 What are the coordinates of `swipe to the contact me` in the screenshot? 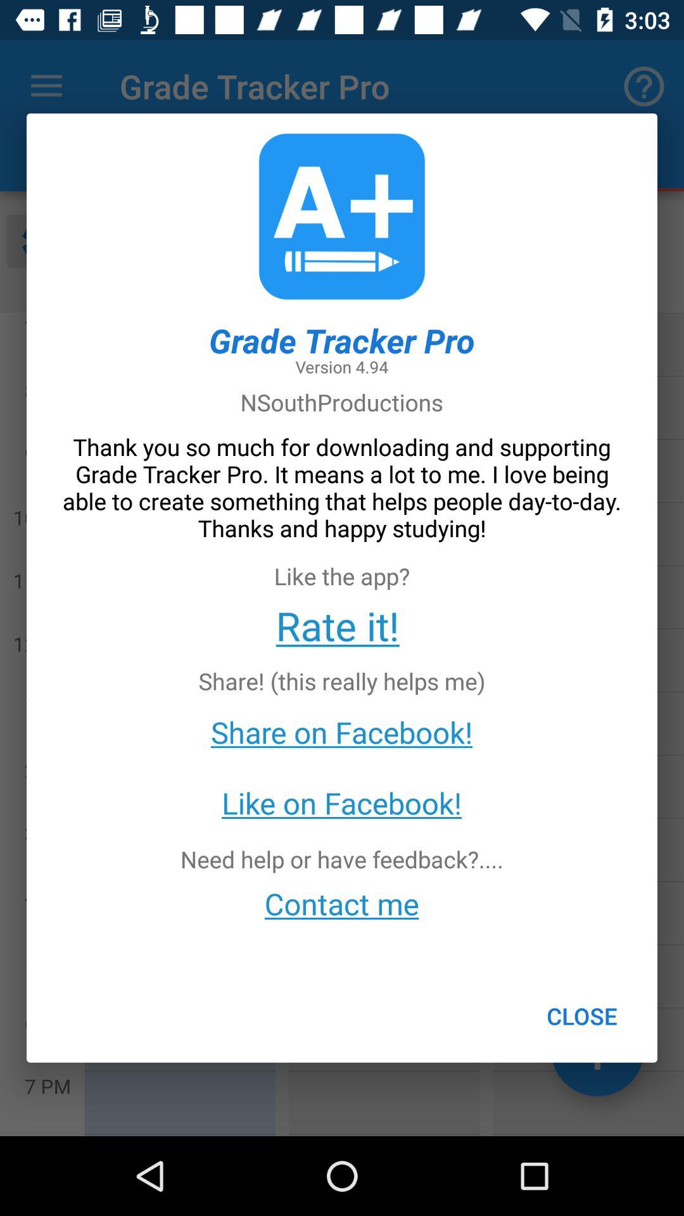 It's located at (342, 903).